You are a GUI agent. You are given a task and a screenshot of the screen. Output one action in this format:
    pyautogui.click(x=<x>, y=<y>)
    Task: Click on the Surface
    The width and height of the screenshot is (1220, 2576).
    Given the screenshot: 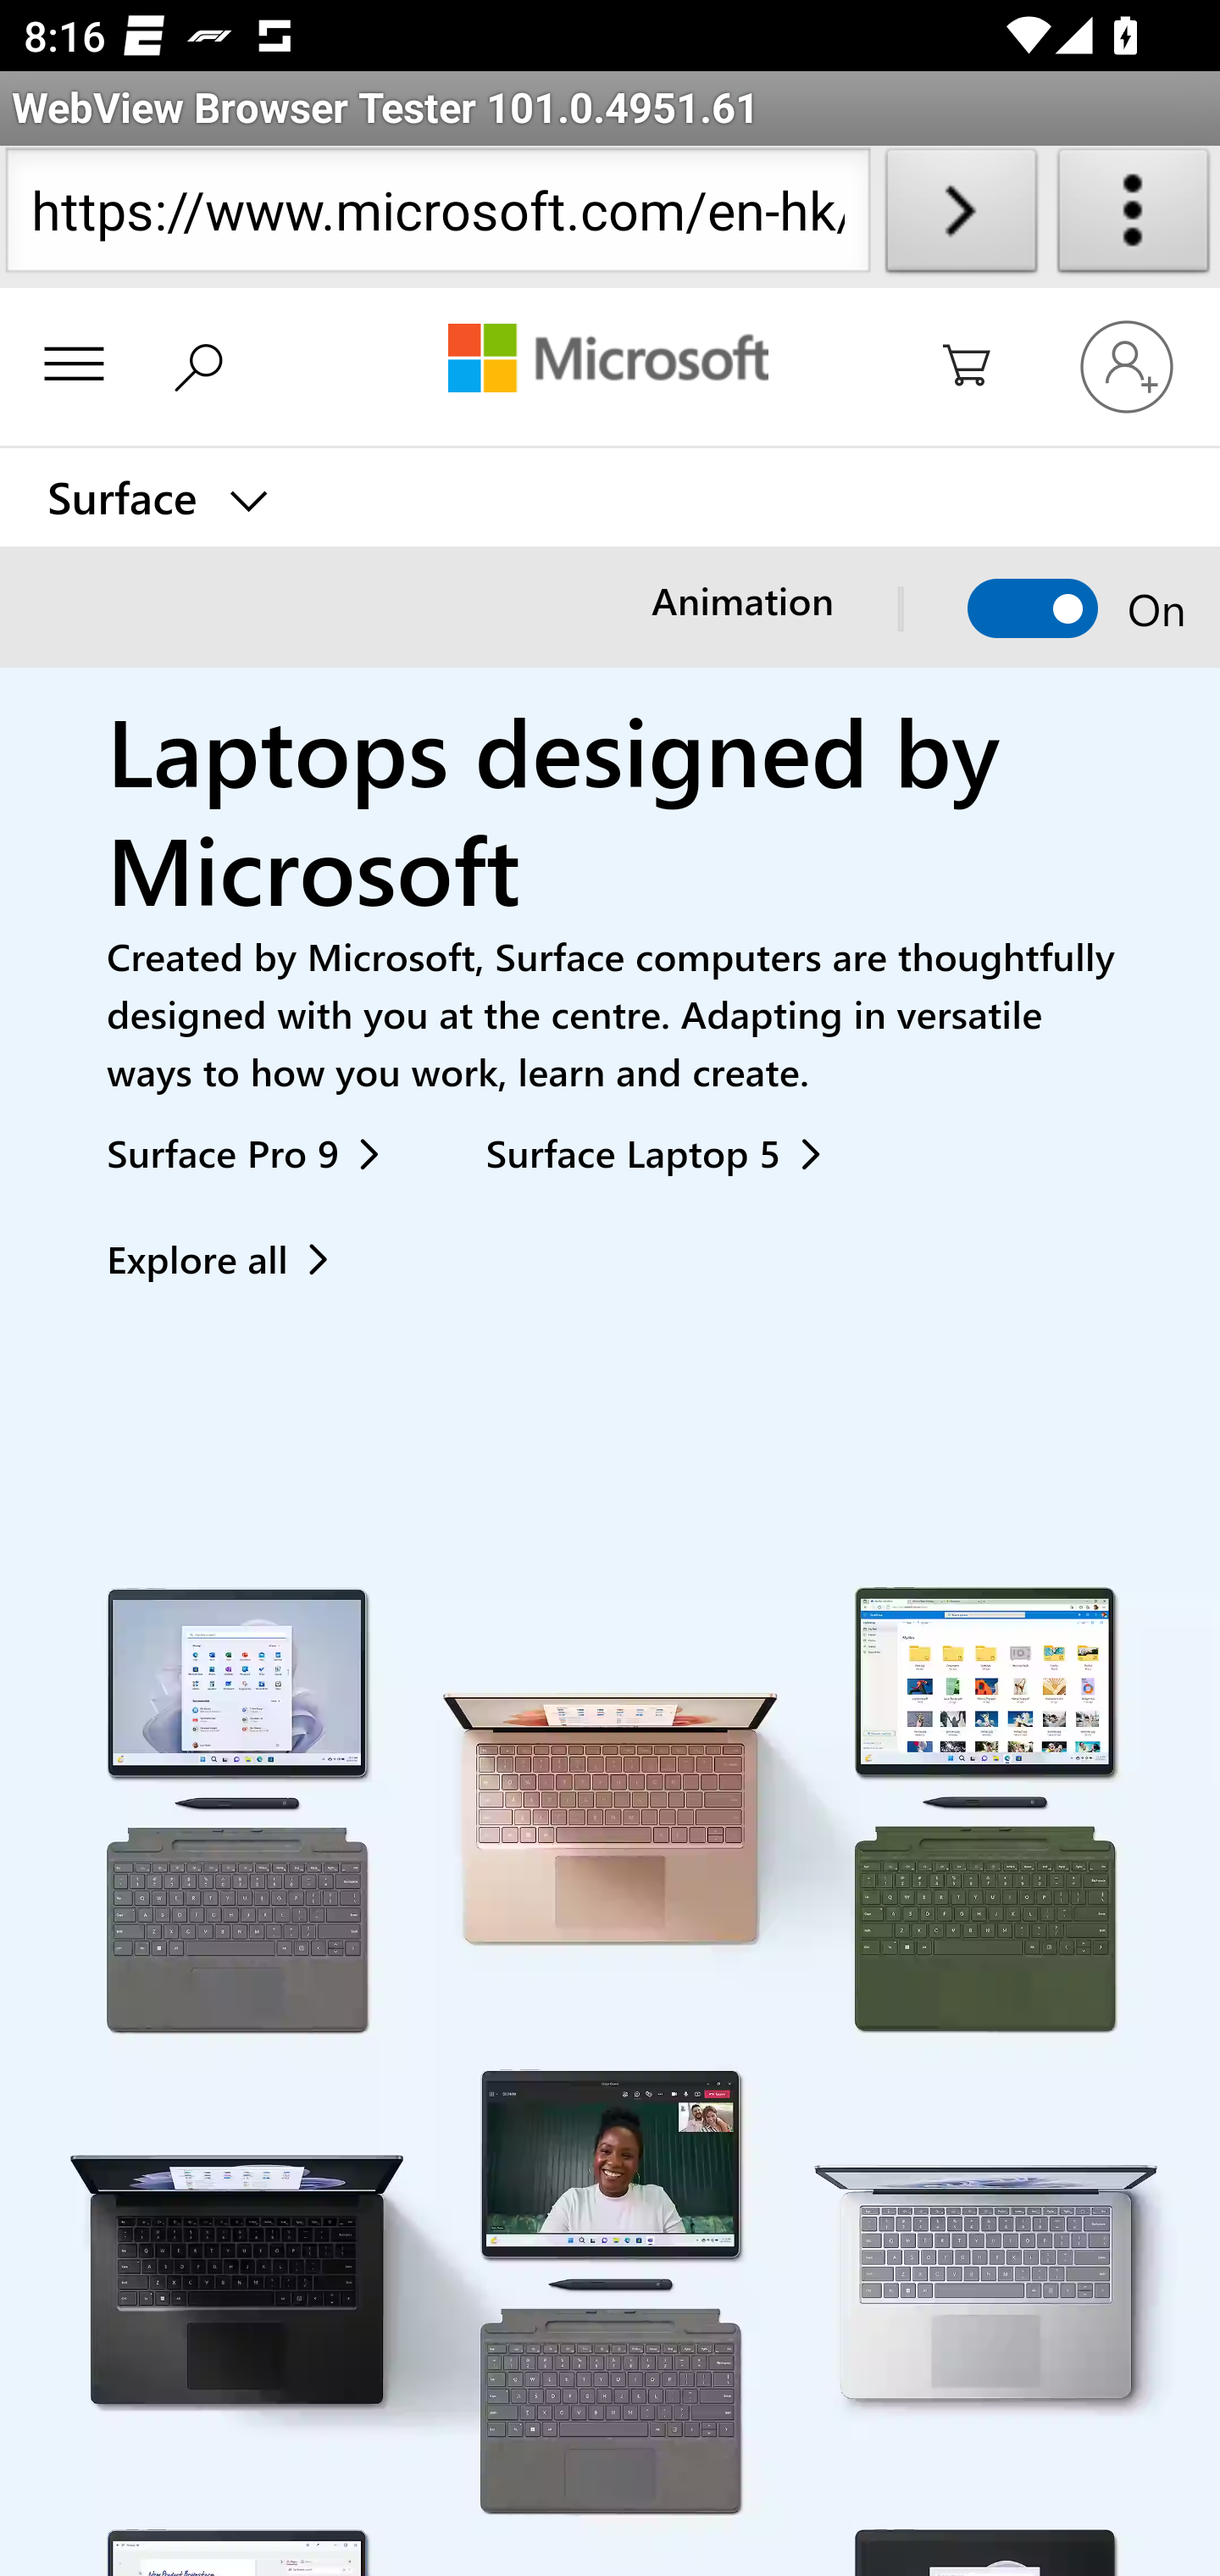 What is the action you would take?
    pyautogui.click(x=156, y=498)
    